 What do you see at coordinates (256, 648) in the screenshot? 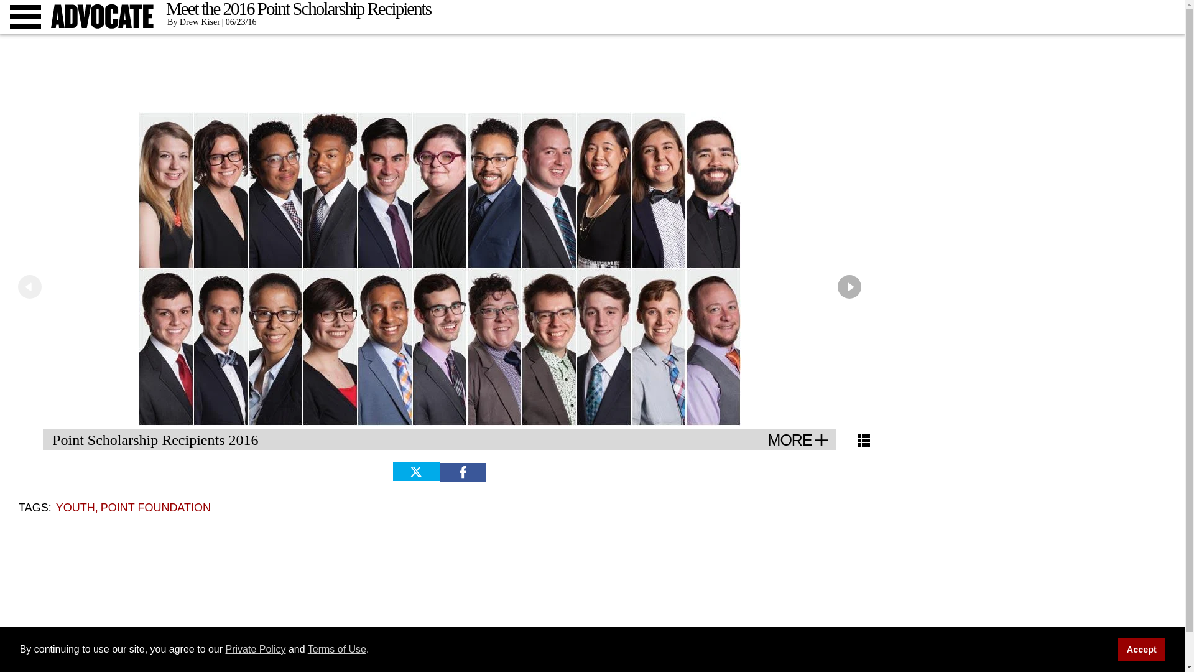
I see `Private Policy` at bounding box center [256, 648].